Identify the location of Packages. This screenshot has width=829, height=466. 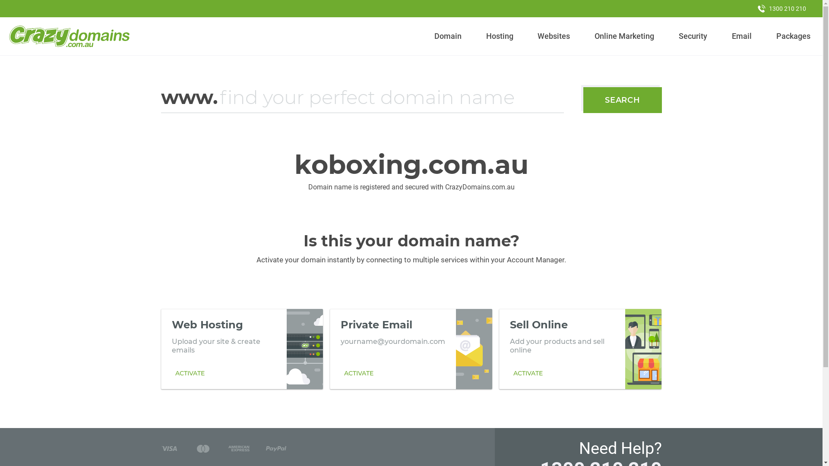
(793, 36).